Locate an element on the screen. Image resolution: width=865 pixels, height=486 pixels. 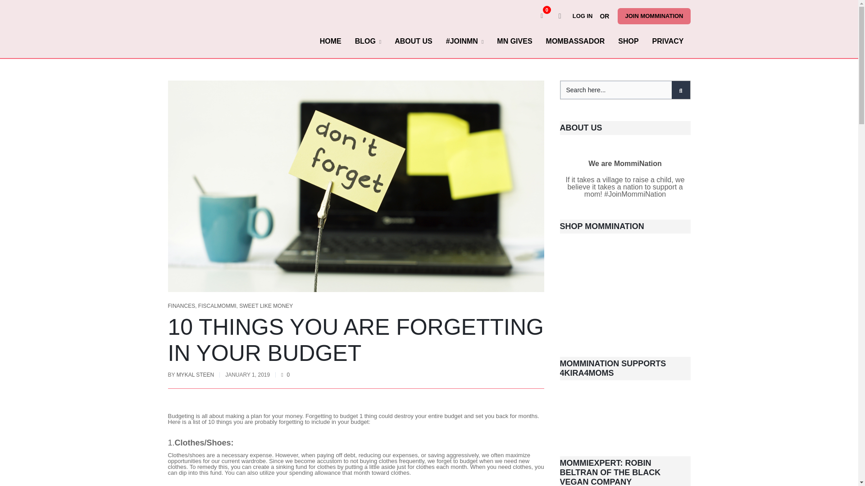
PRIVACY is located at coordinates (668, 41).